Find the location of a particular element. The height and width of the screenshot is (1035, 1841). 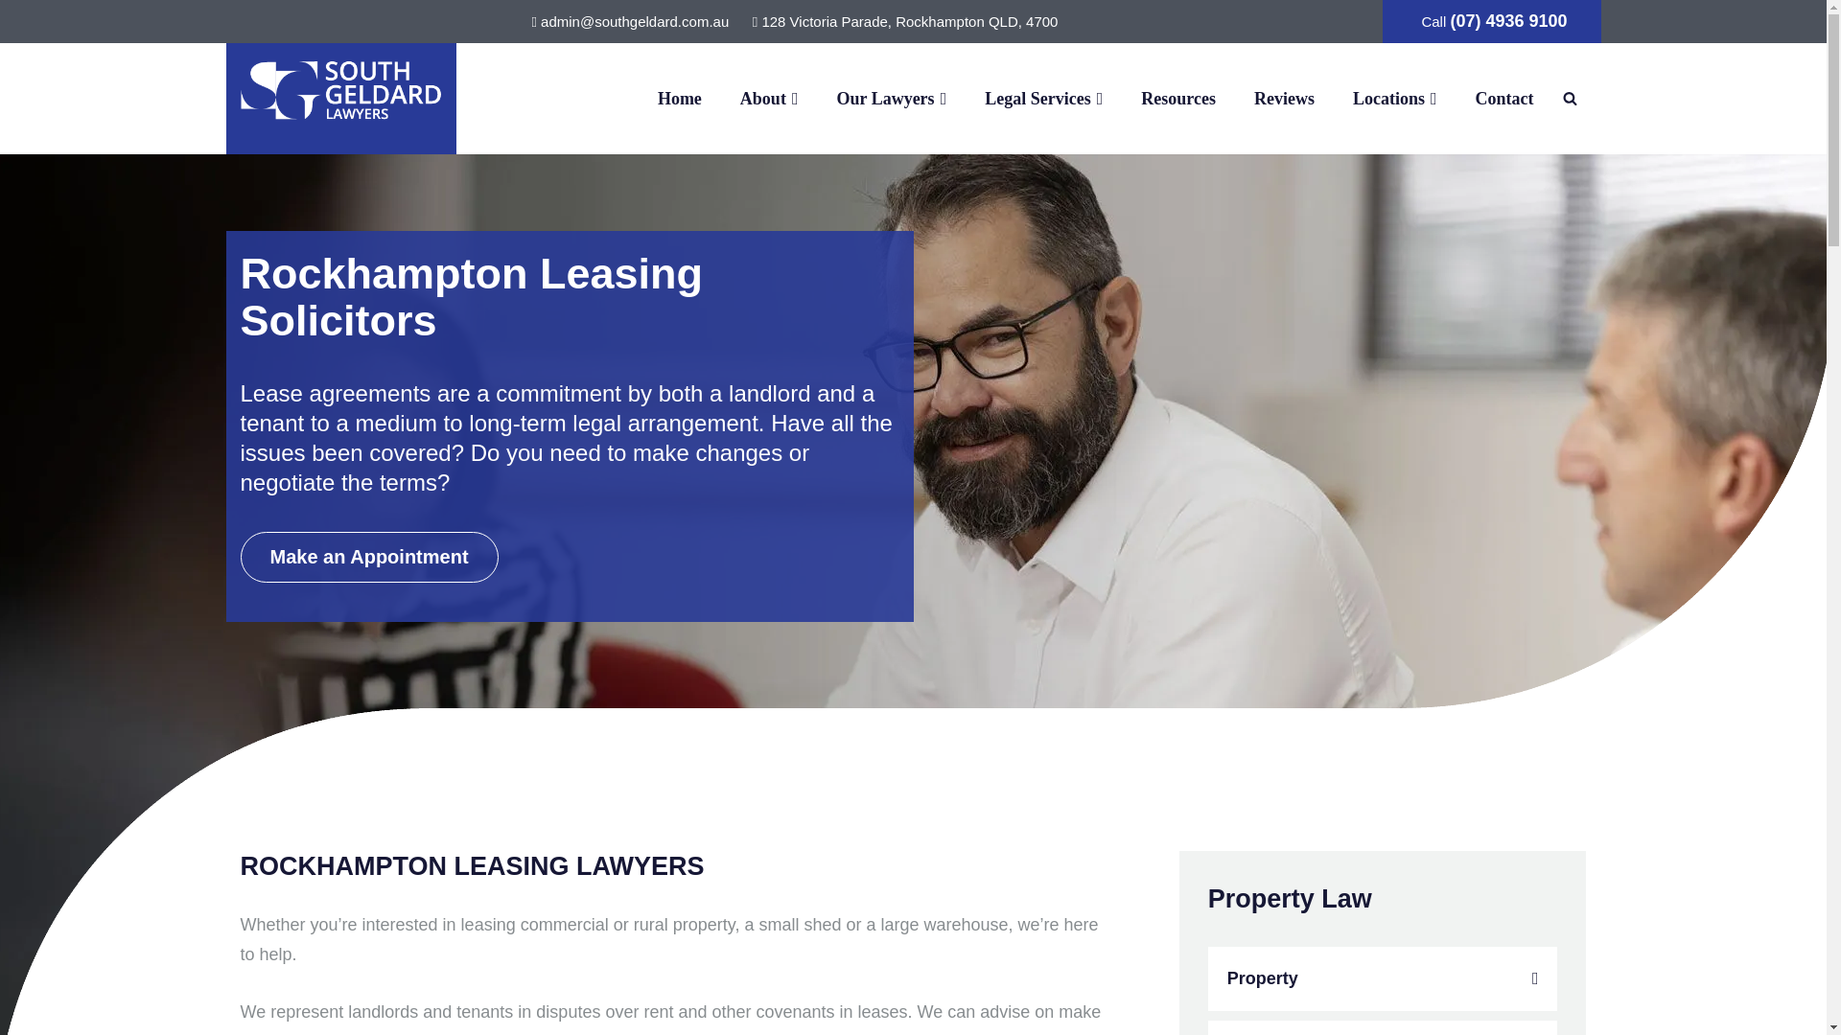

Skip to content is located at coordinates (14, 40).